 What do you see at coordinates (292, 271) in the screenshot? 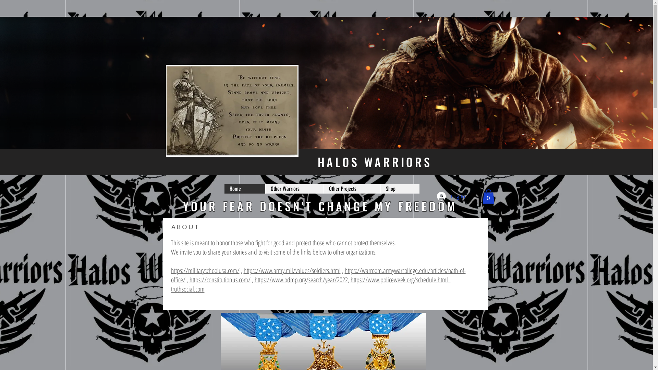
I see `https://www.army.mil/values/soldiers.html` at bounding box center [292, 271].